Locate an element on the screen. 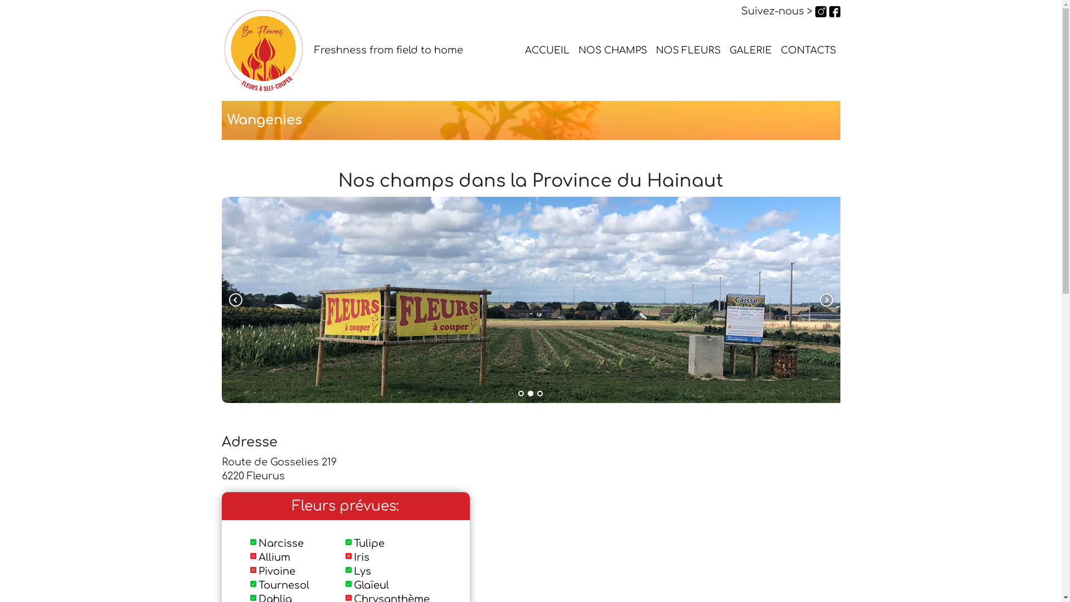  Pivoine is located at coordinates (277, 571).